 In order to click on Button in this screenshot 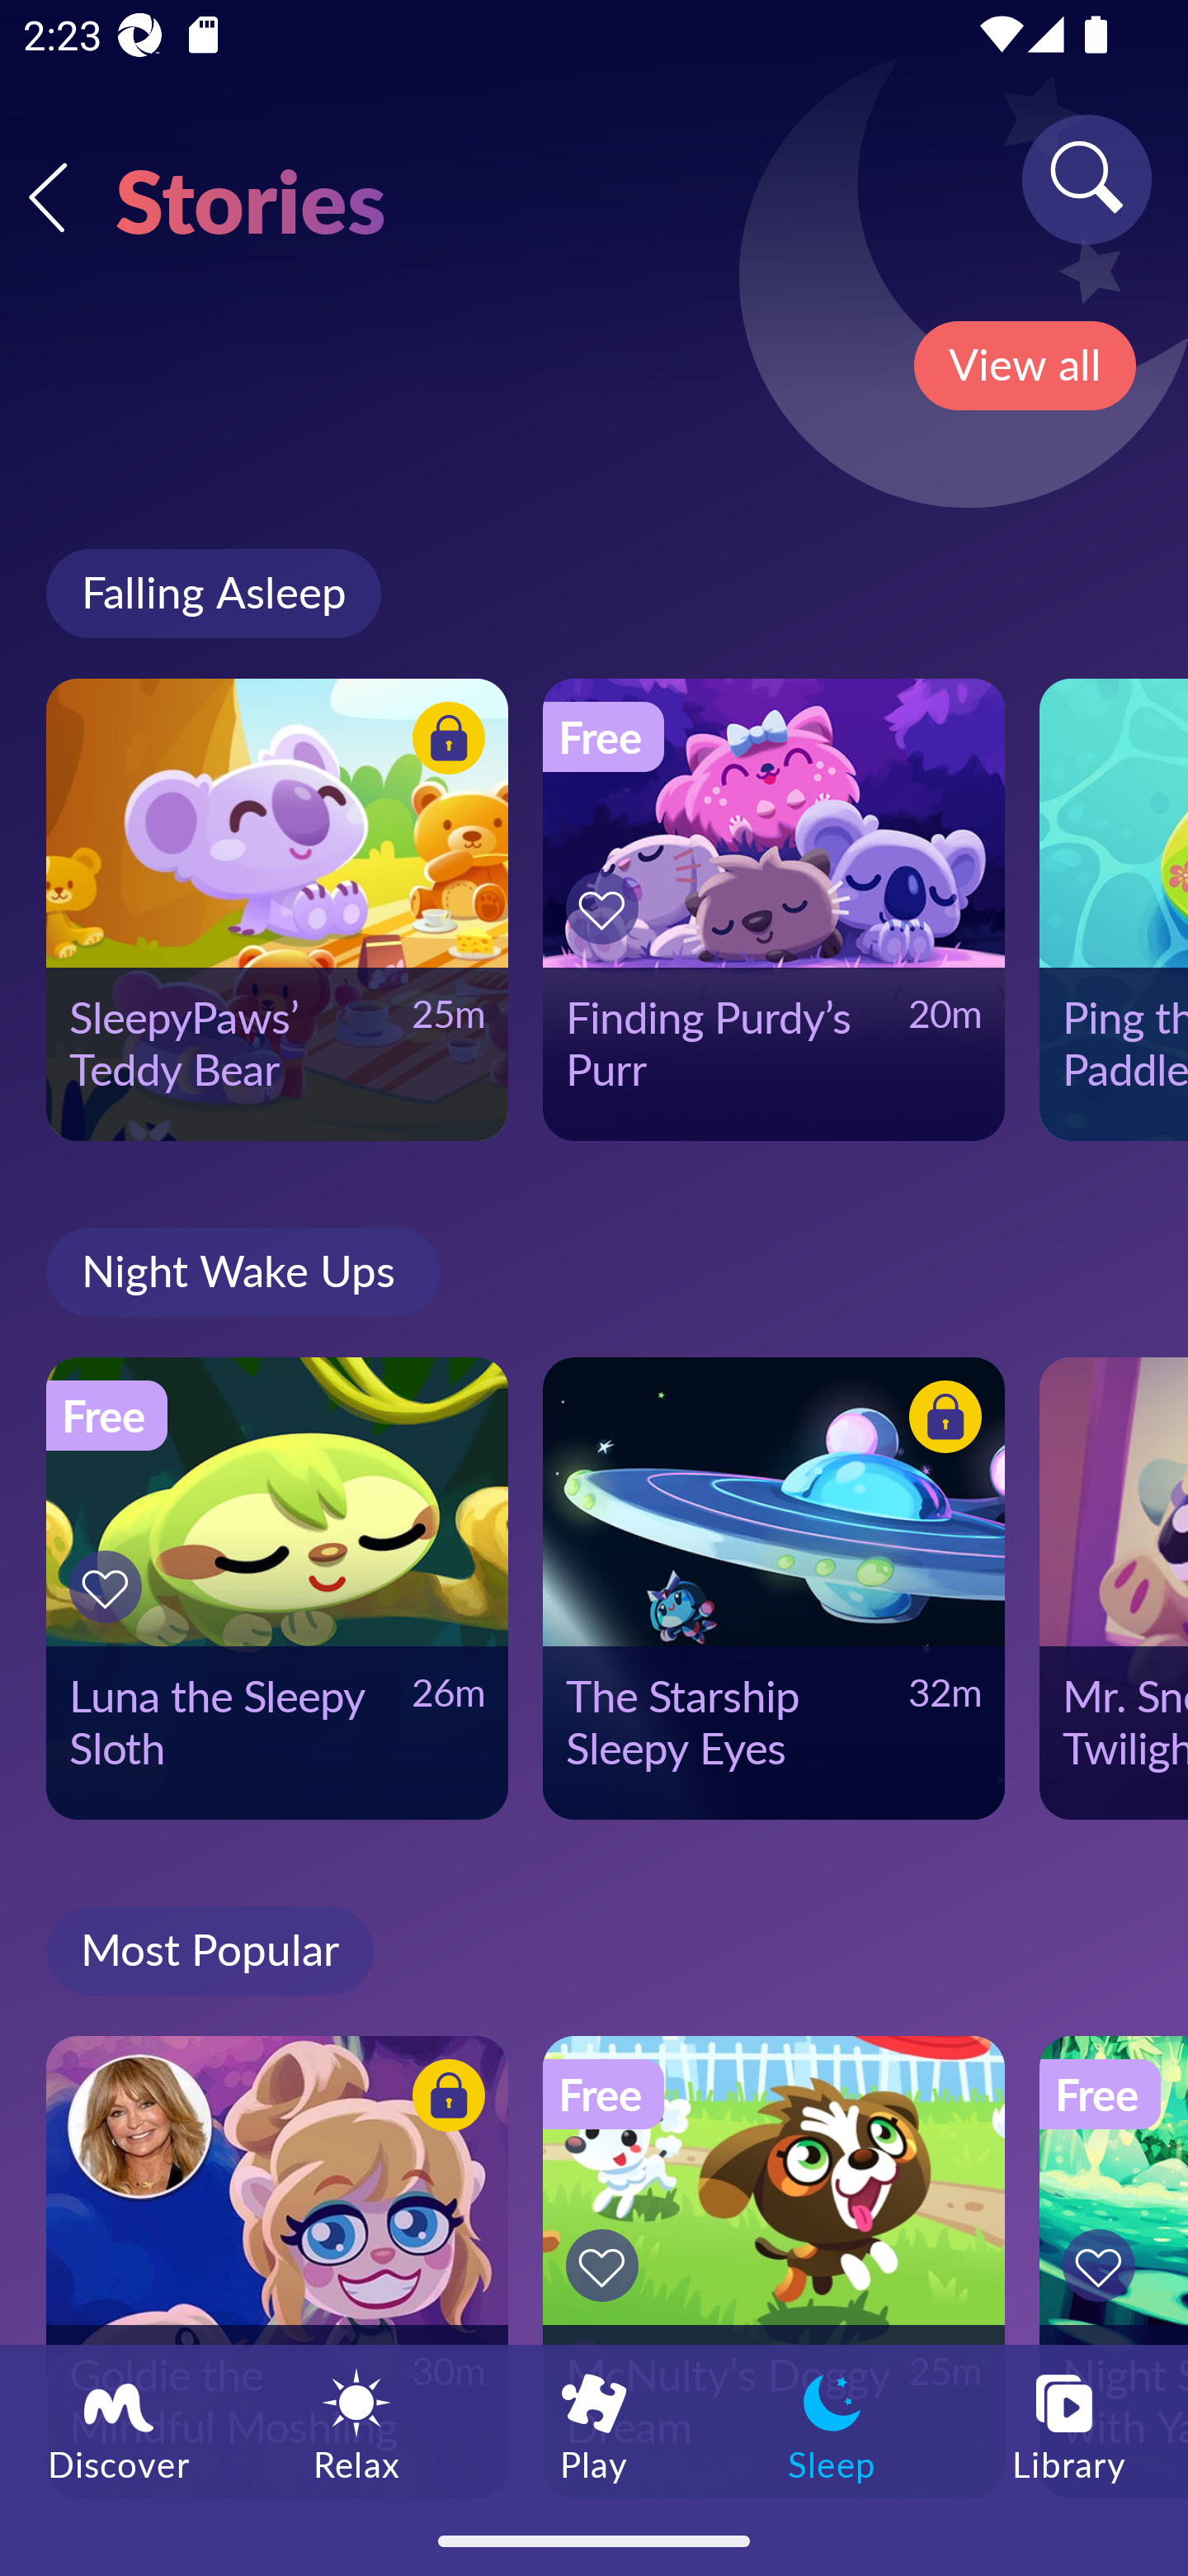, I will do `click(444, 2099)`.